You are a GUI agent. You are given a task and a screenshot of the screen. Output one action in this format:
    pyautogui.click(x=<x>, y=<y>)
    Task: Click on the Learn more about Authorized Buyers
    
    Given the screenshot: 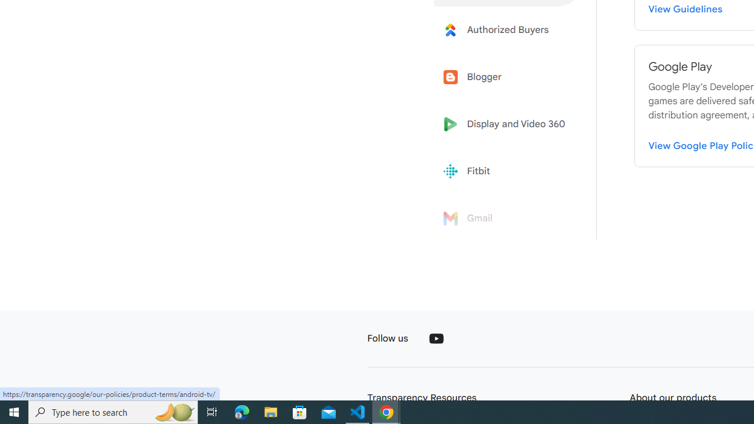 What is the action you would take?
    pyautogui.click(x=508, y=29)
    